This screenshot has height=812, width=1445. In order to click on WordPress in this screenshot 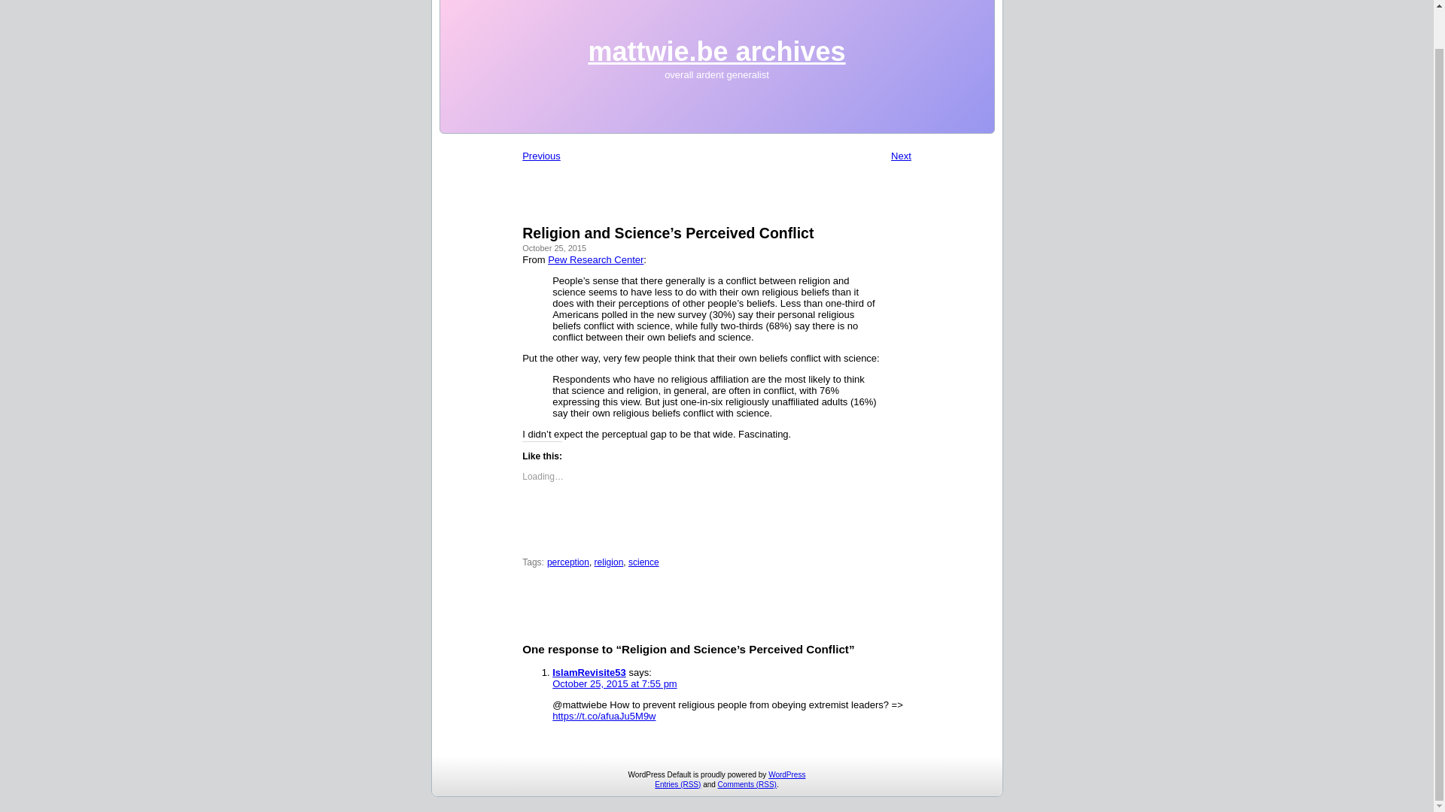, I will do `click(786, 774)`.